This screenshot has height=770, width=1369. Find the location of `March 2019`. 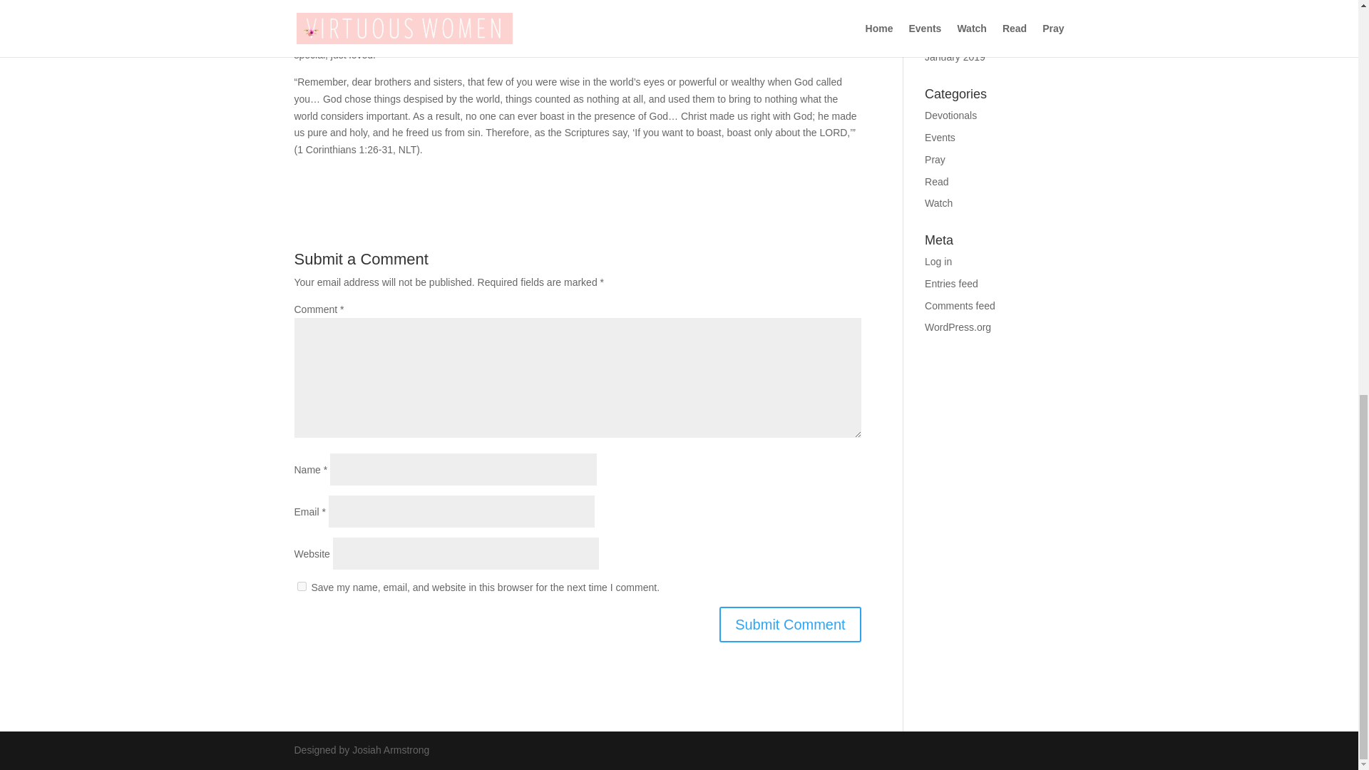

March 2019 is located at coordinates (951, 13).